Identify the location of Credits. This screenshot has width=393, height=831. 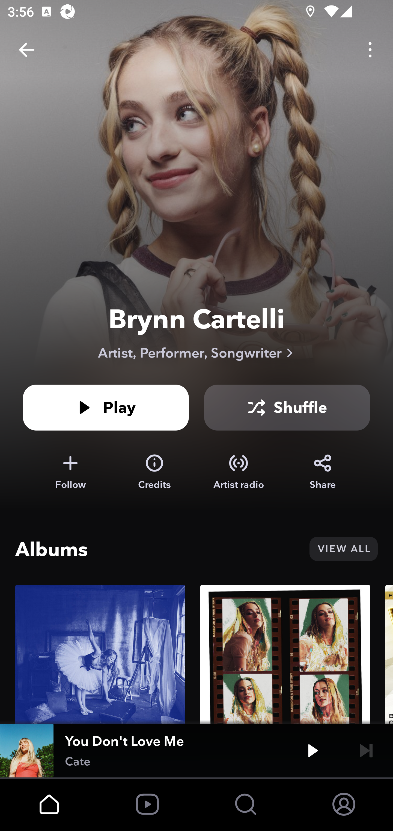
(154, 472).